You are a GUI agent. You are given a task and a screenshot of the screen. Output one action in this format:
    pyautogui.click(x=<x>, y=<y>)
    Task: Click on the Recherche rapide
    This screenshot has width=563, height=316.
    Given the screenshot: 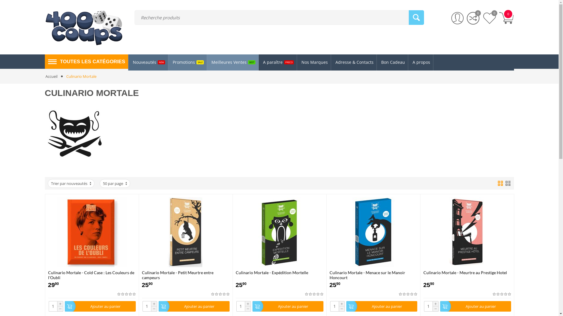 What is the action you would take?
    pyautogui.click(x=416, y=18)
    